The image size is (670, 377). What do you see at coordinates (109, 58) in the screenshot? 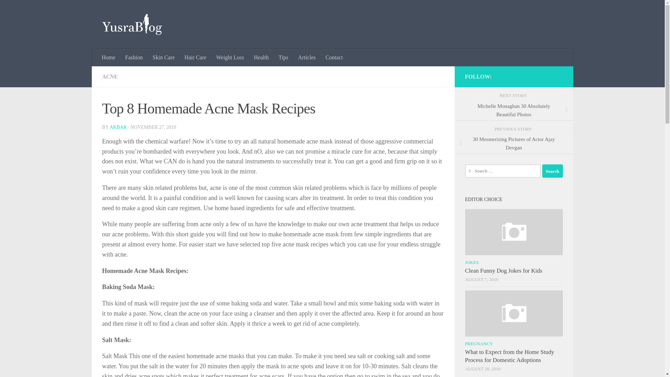
I see `Home` at bounding box center [109, 58].